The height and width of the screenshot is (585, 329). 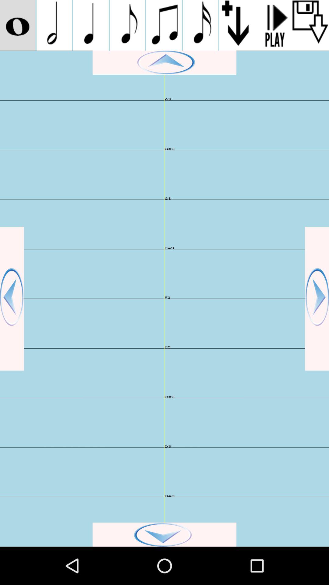 What do you see at coordinates (164, 63) in the screenshot?
I see `play` at bounding box center [164, 63].